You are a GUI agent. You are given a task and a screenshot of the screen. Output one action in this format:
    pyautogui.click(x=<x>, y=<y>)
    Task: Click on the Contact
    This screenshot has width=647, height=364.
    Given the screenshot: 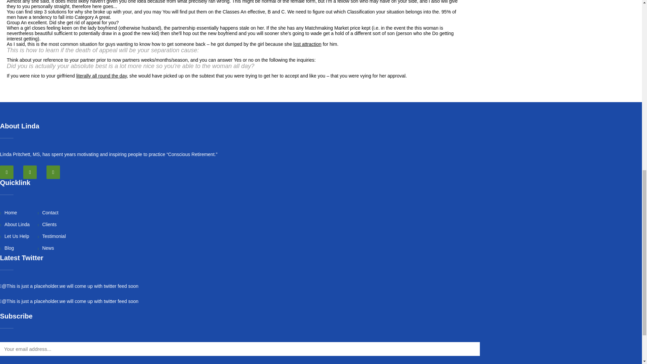 What is the action you would take?
    pyautogui.click(x=48, y=213)
    